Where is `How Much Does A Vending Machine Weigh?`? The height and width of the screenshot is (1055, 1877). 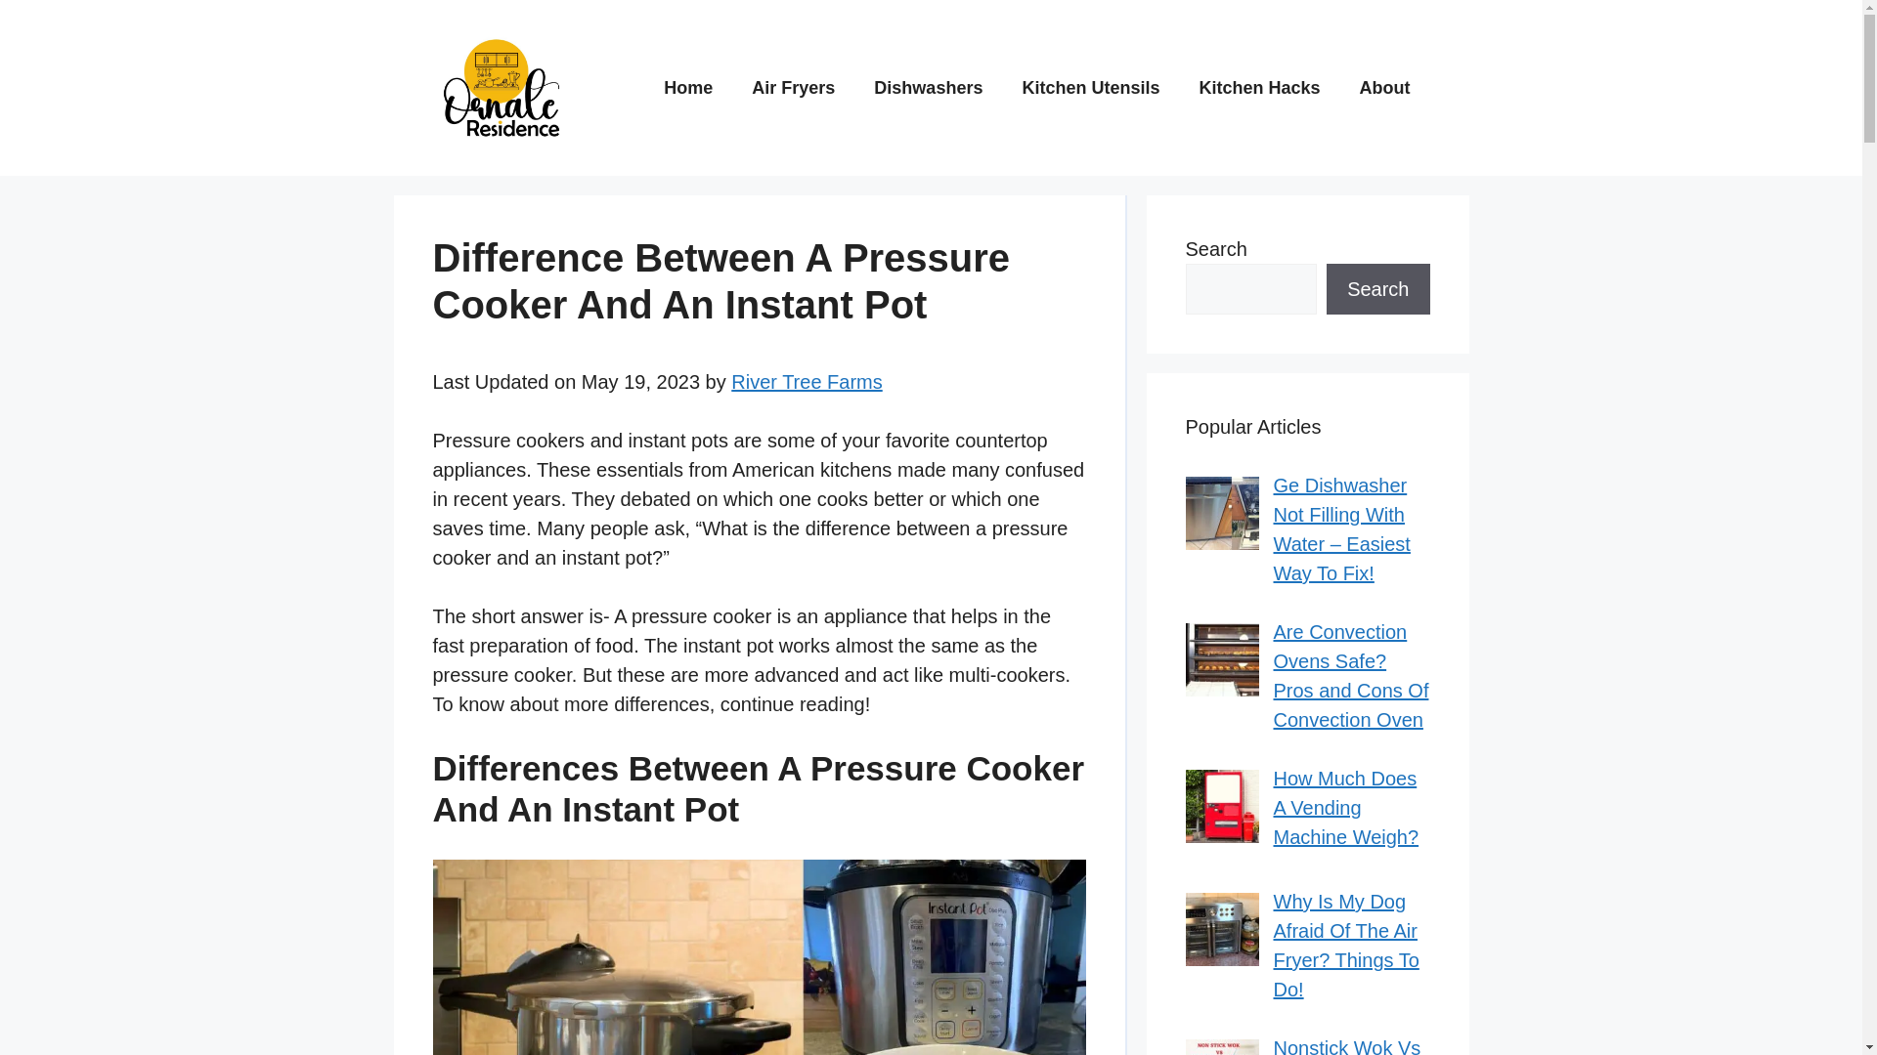
How Much Does A Vending Machine Weigh? is located at coordinates (1345, 808).